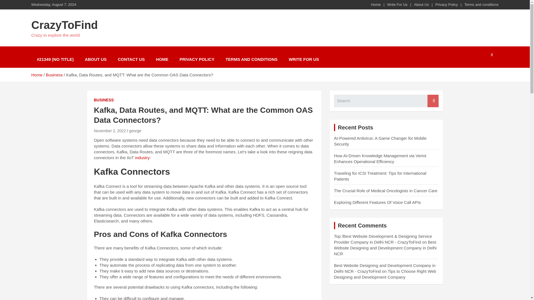 The height and width of the screenshot is (300, 534). Describe the element at coordinates (446, 4) in the screenshot. I see `Privacy Policy` at that location.